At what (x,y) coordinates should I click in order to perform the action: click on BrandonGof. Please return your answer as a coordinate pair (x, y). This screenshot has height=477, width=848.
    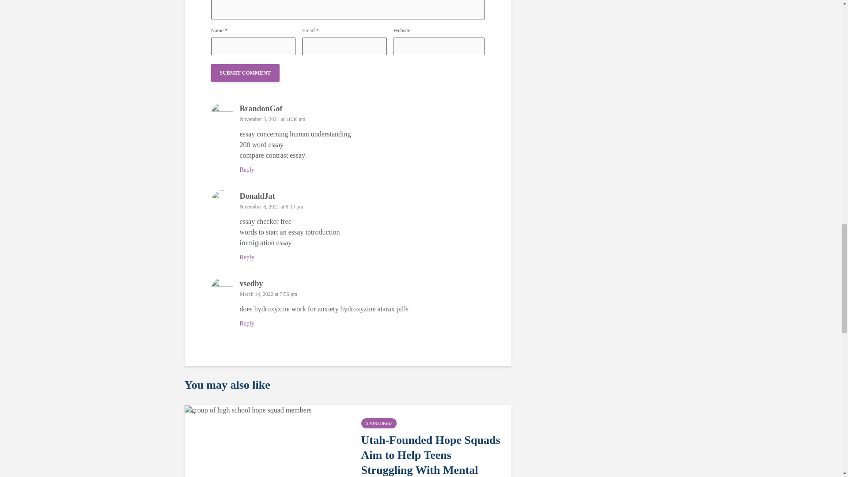
    Looking at the image, I should click on (261, 109).